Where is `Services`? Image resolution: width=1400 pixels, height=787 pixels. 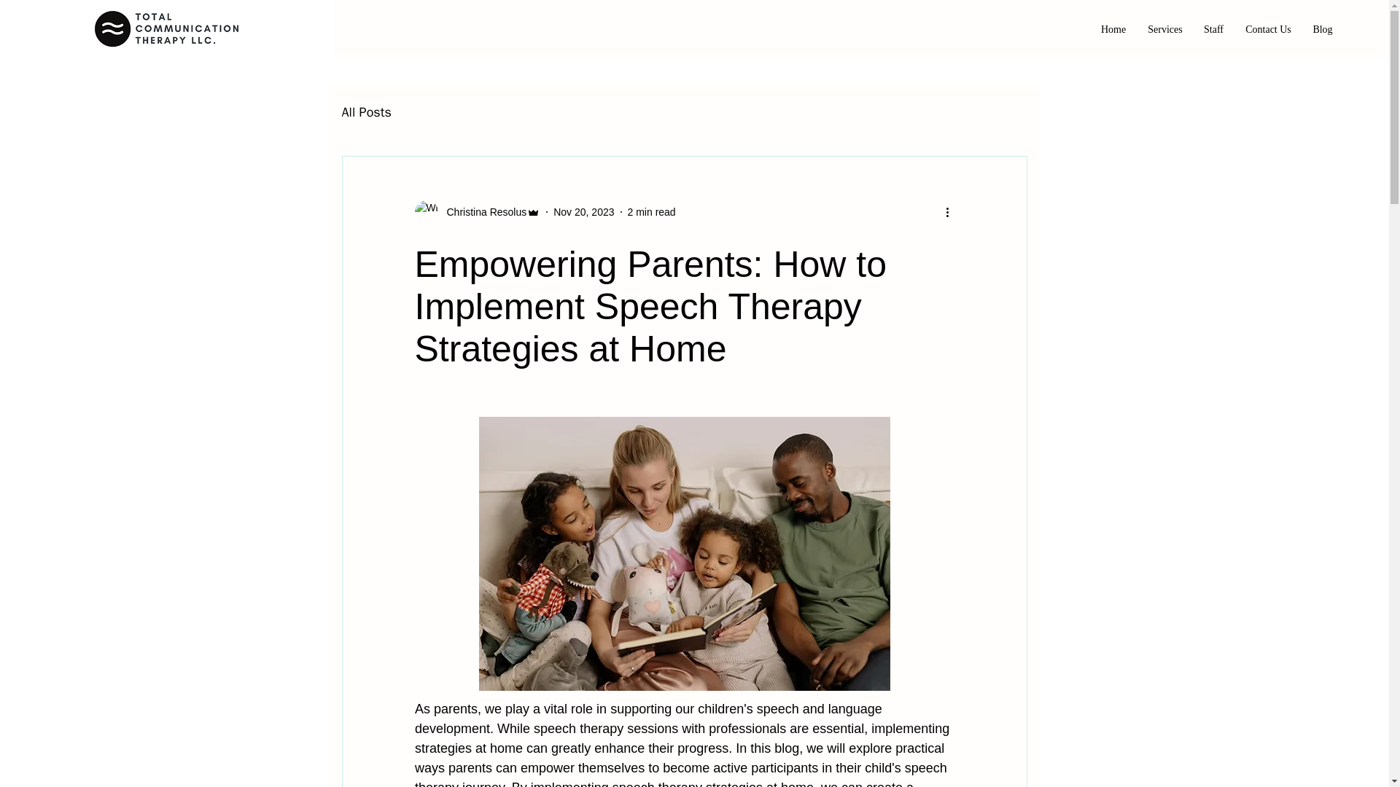 Services is located at coordinates (1165, 29).